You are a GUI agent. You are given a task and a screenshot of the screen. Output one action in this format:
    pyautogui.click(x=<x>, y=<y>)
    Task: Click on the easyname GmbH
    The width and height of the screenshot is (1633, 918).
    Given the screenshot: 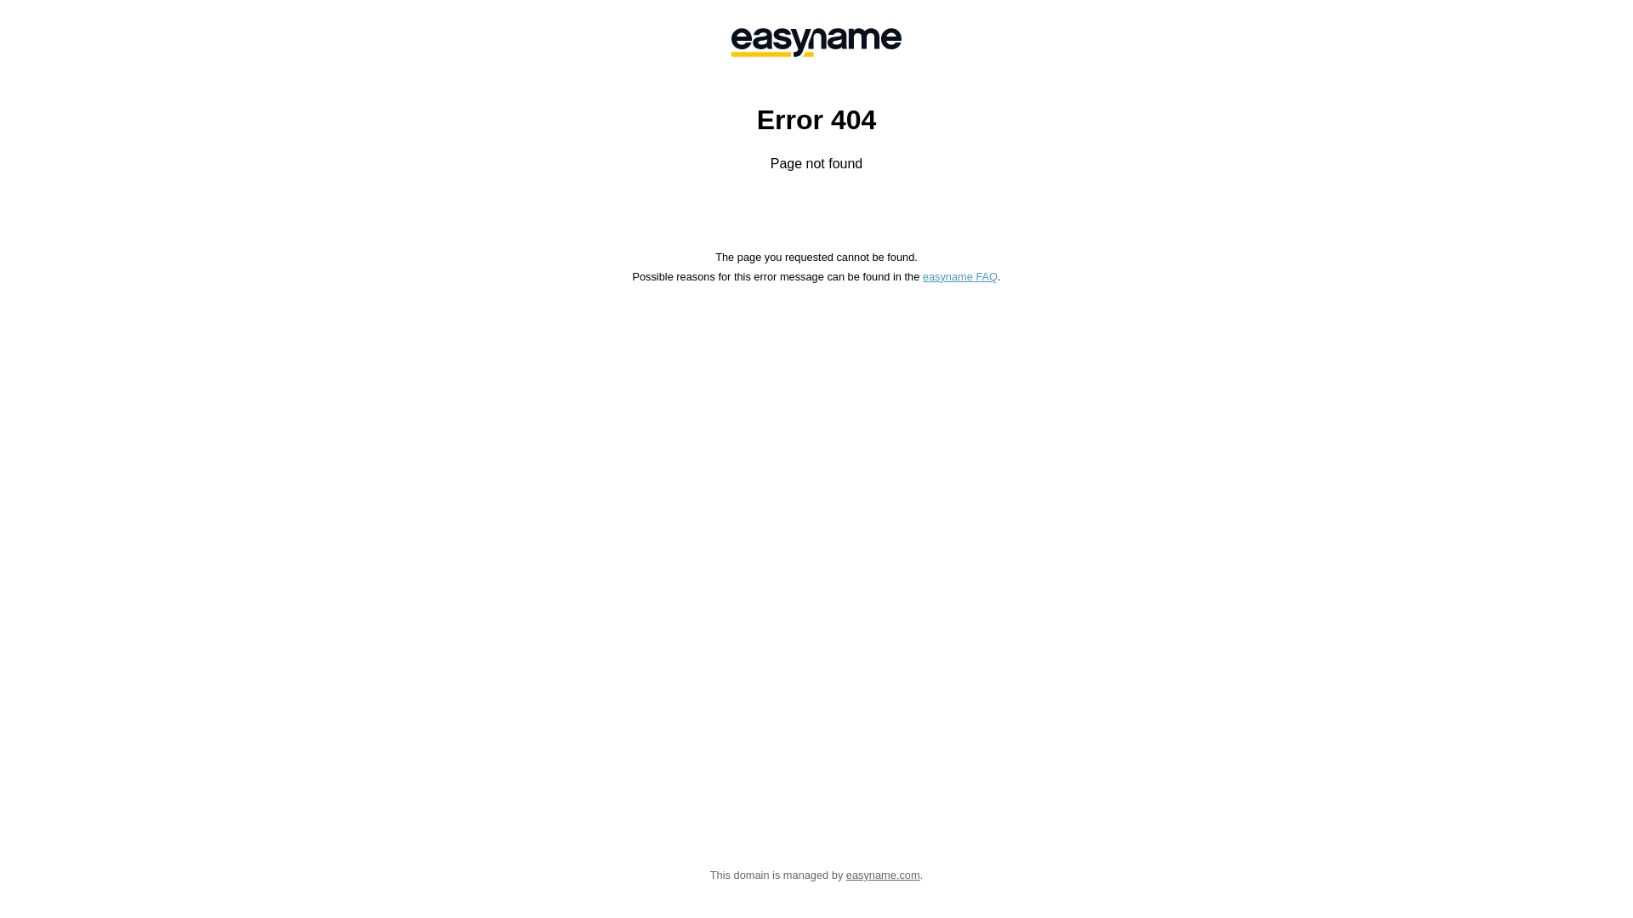 What is the action you would take?
    pyautogui.click(x=816, y=42)
    